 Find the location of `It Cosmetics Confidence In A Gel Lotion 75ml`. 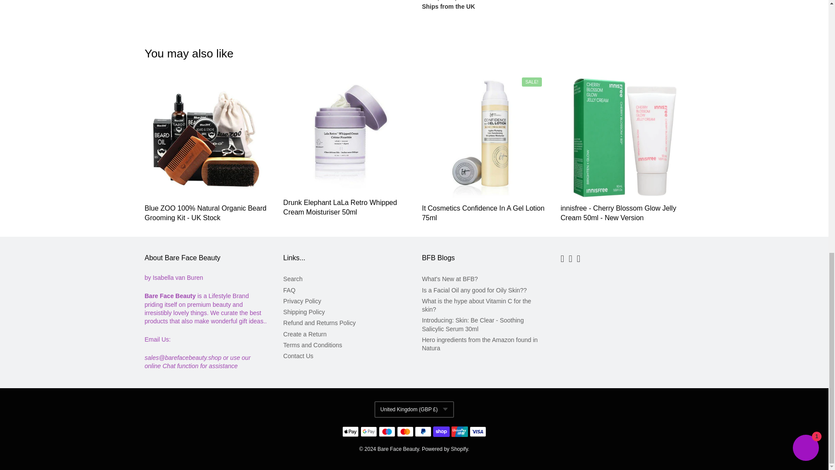

It Cosmetics Confidence In A Gel Lotion 75ml is located at coordinates (483, 212).